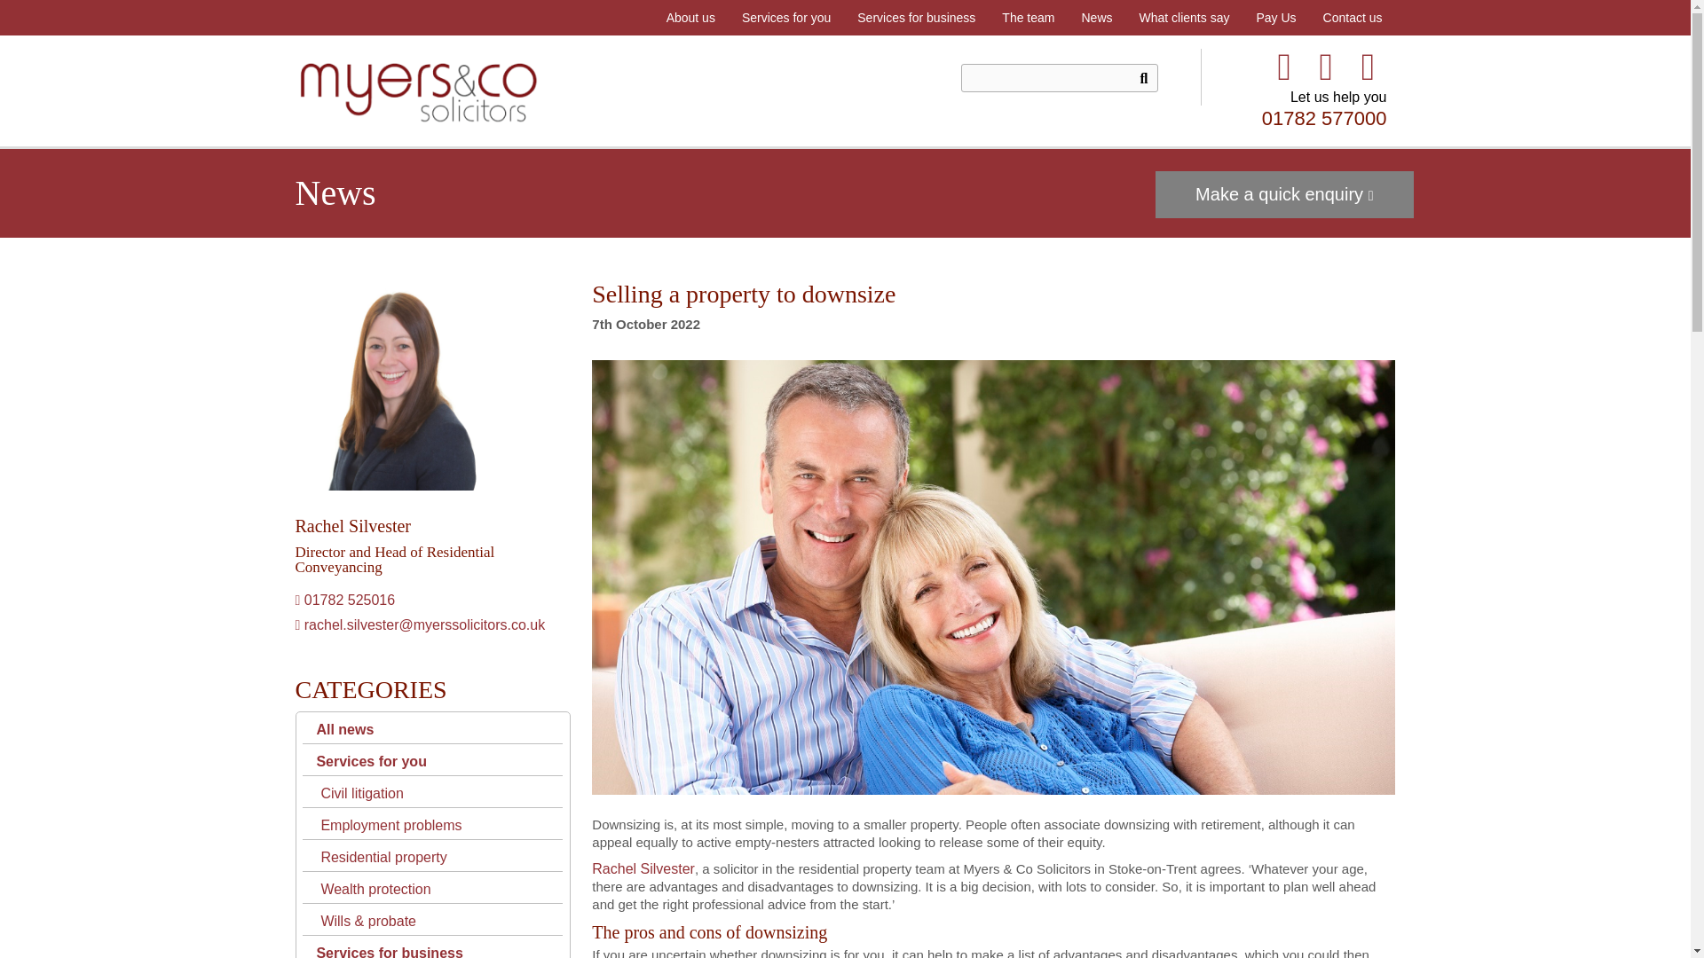 The height and width of the screenshot is (958, 1704). What do you see at coordinates (1353, 18) in the screenshot?
I see `Contact us` at bounding box center [1353, 18].